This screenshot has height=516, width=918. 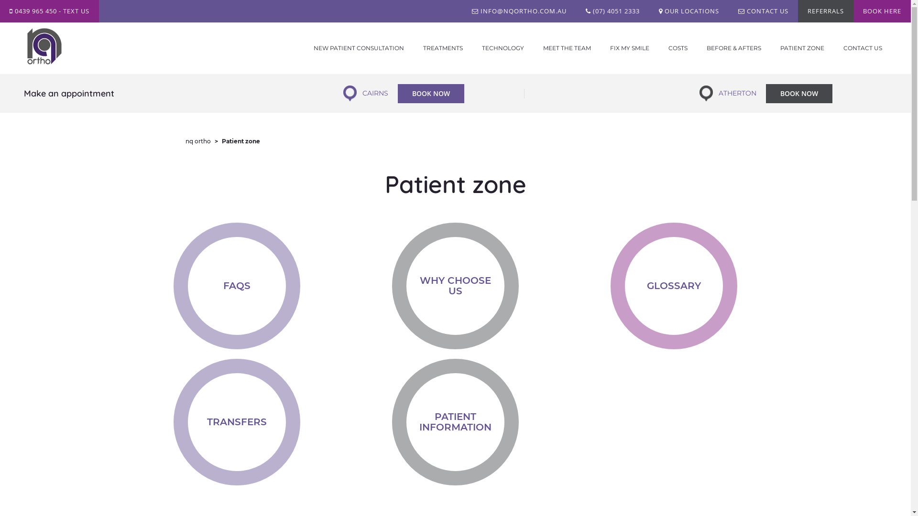 I want to click on BOOK NOW, so click(x=799, y=94).